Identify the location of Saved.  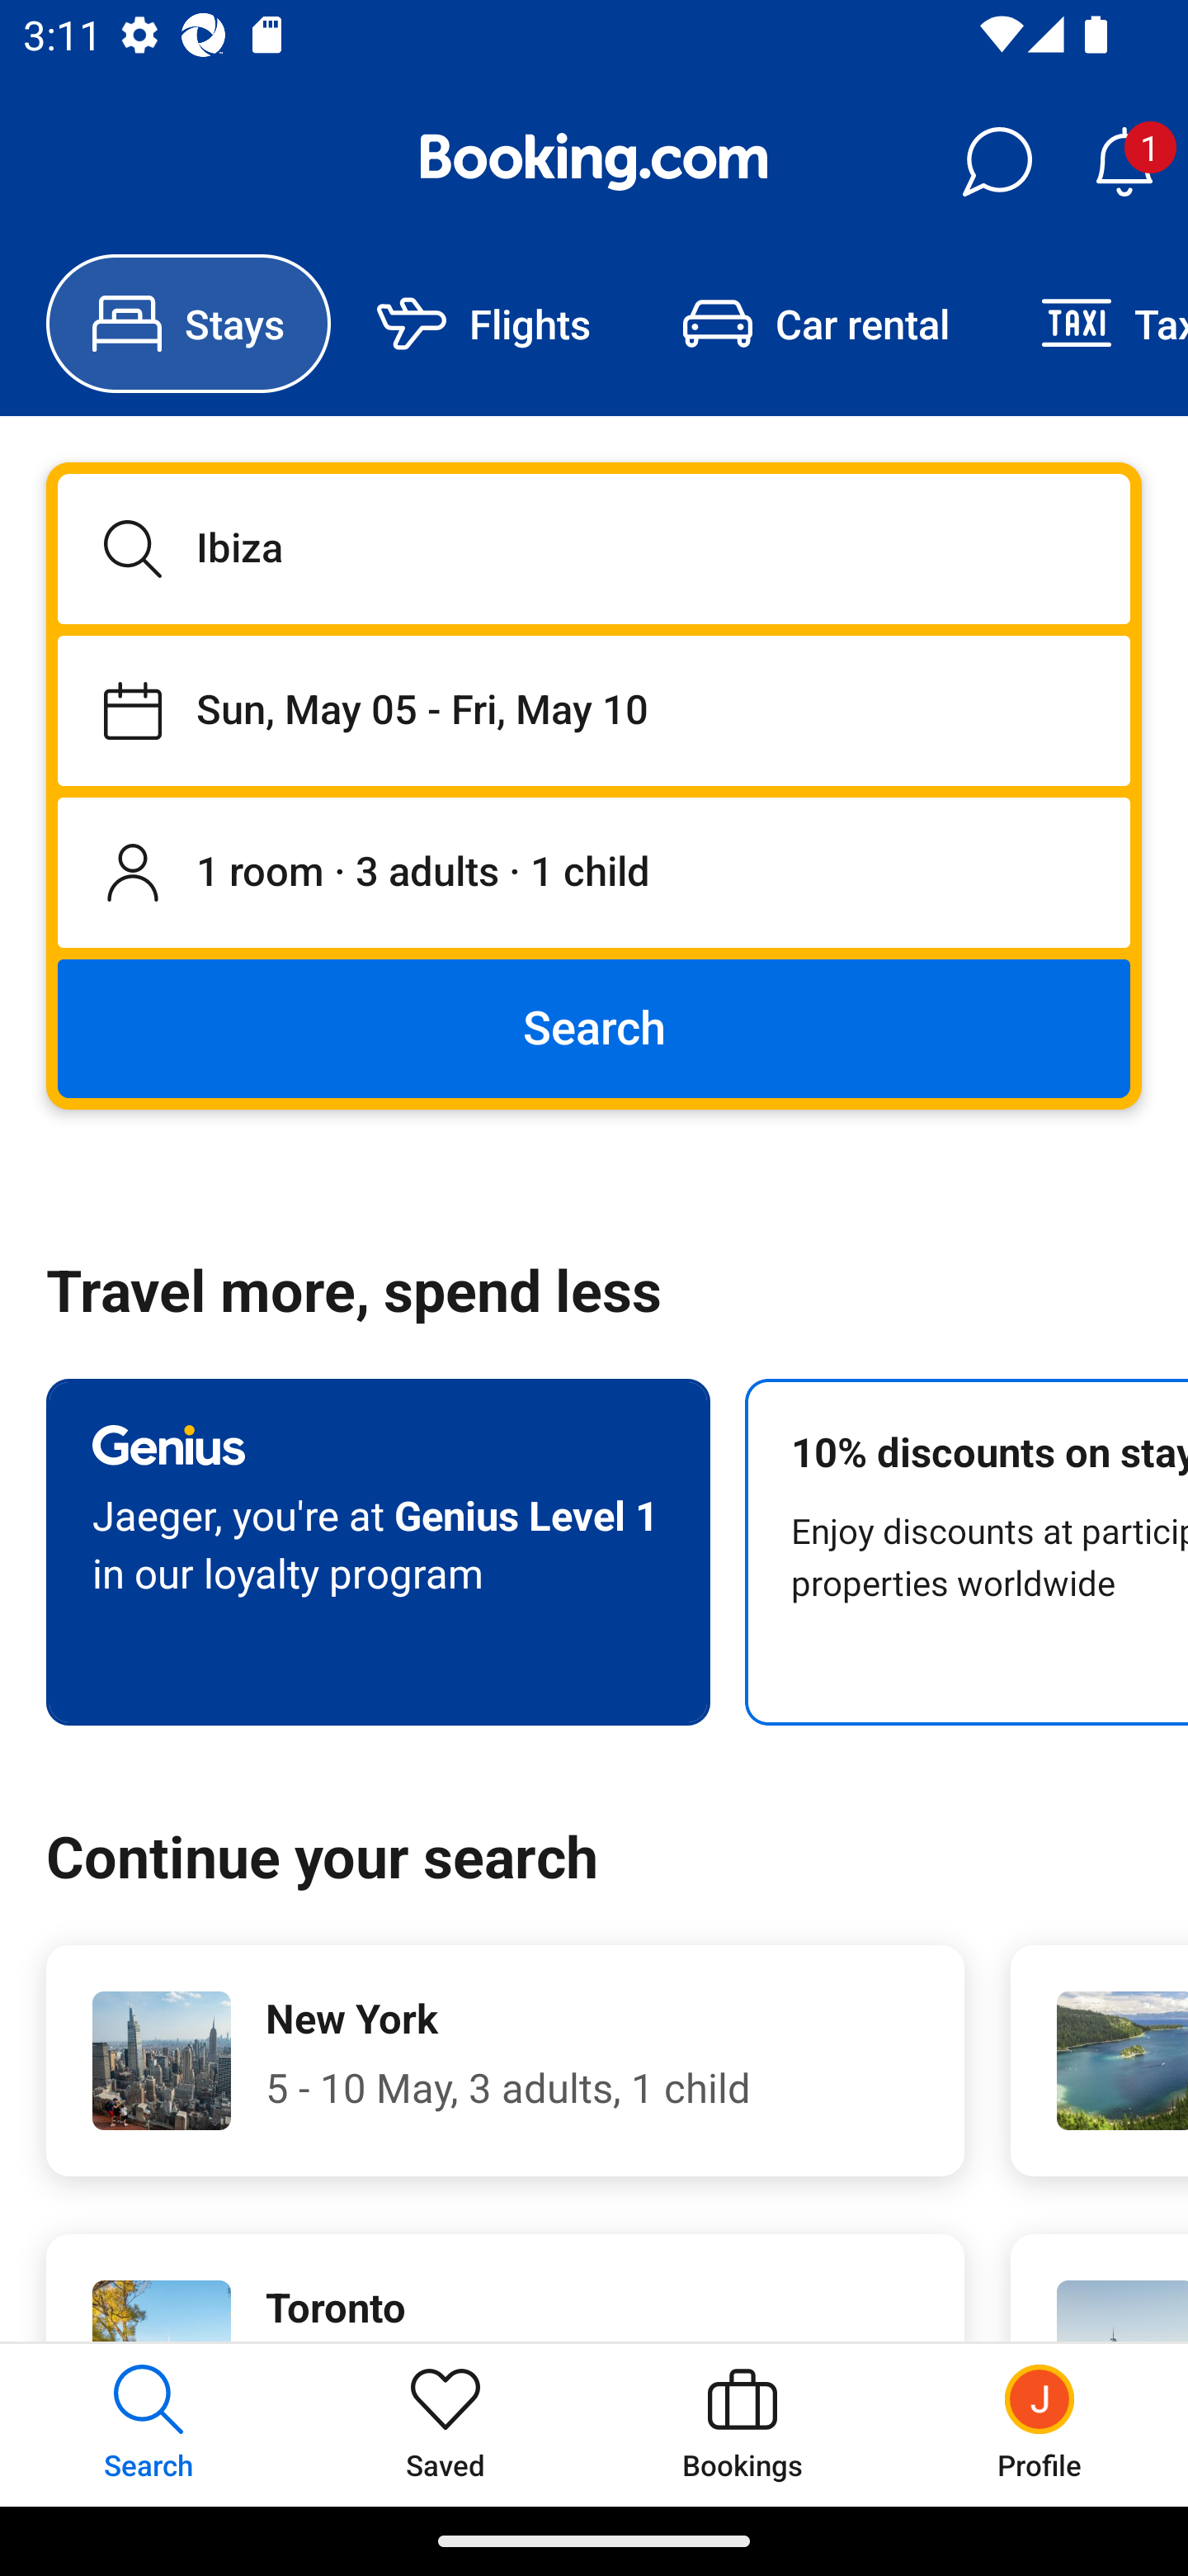
(445, 2424).